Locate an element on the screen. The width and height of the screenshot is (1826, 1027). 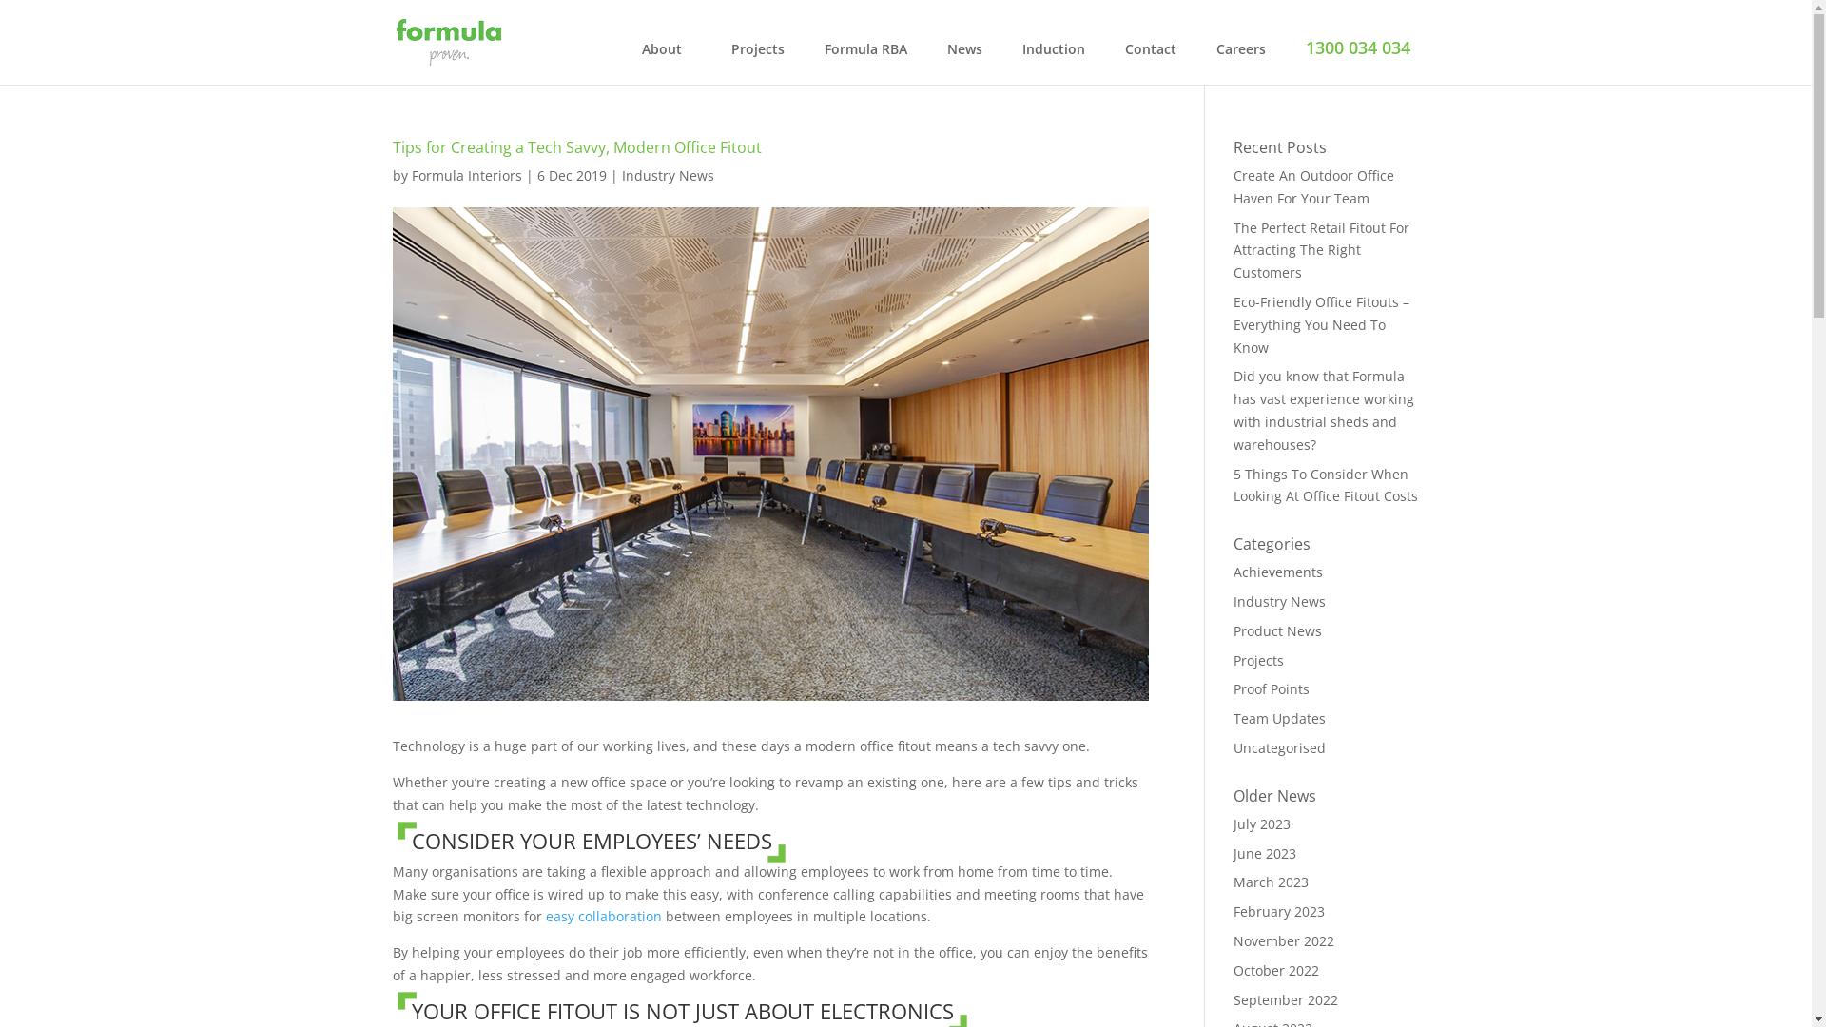
February 2023 is located at coordinates (1279, 911).